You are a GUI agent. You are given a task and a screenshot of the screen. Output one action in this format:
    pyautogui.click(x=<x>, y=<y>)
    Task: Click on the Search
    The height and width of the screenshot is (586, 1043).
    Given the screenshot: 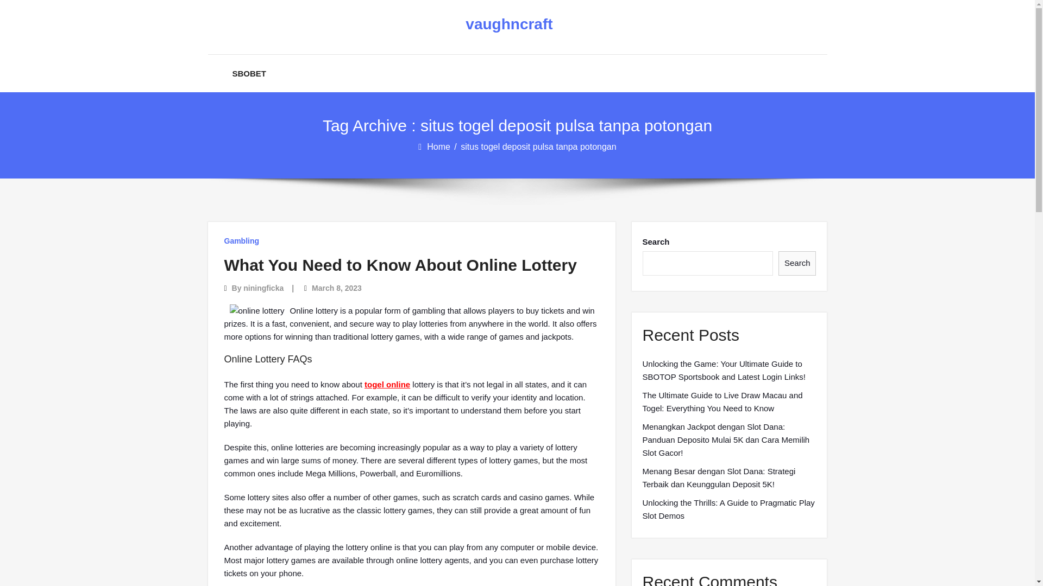 What is the action you would take?
    pyautogui.click(x=797, y=263)
    